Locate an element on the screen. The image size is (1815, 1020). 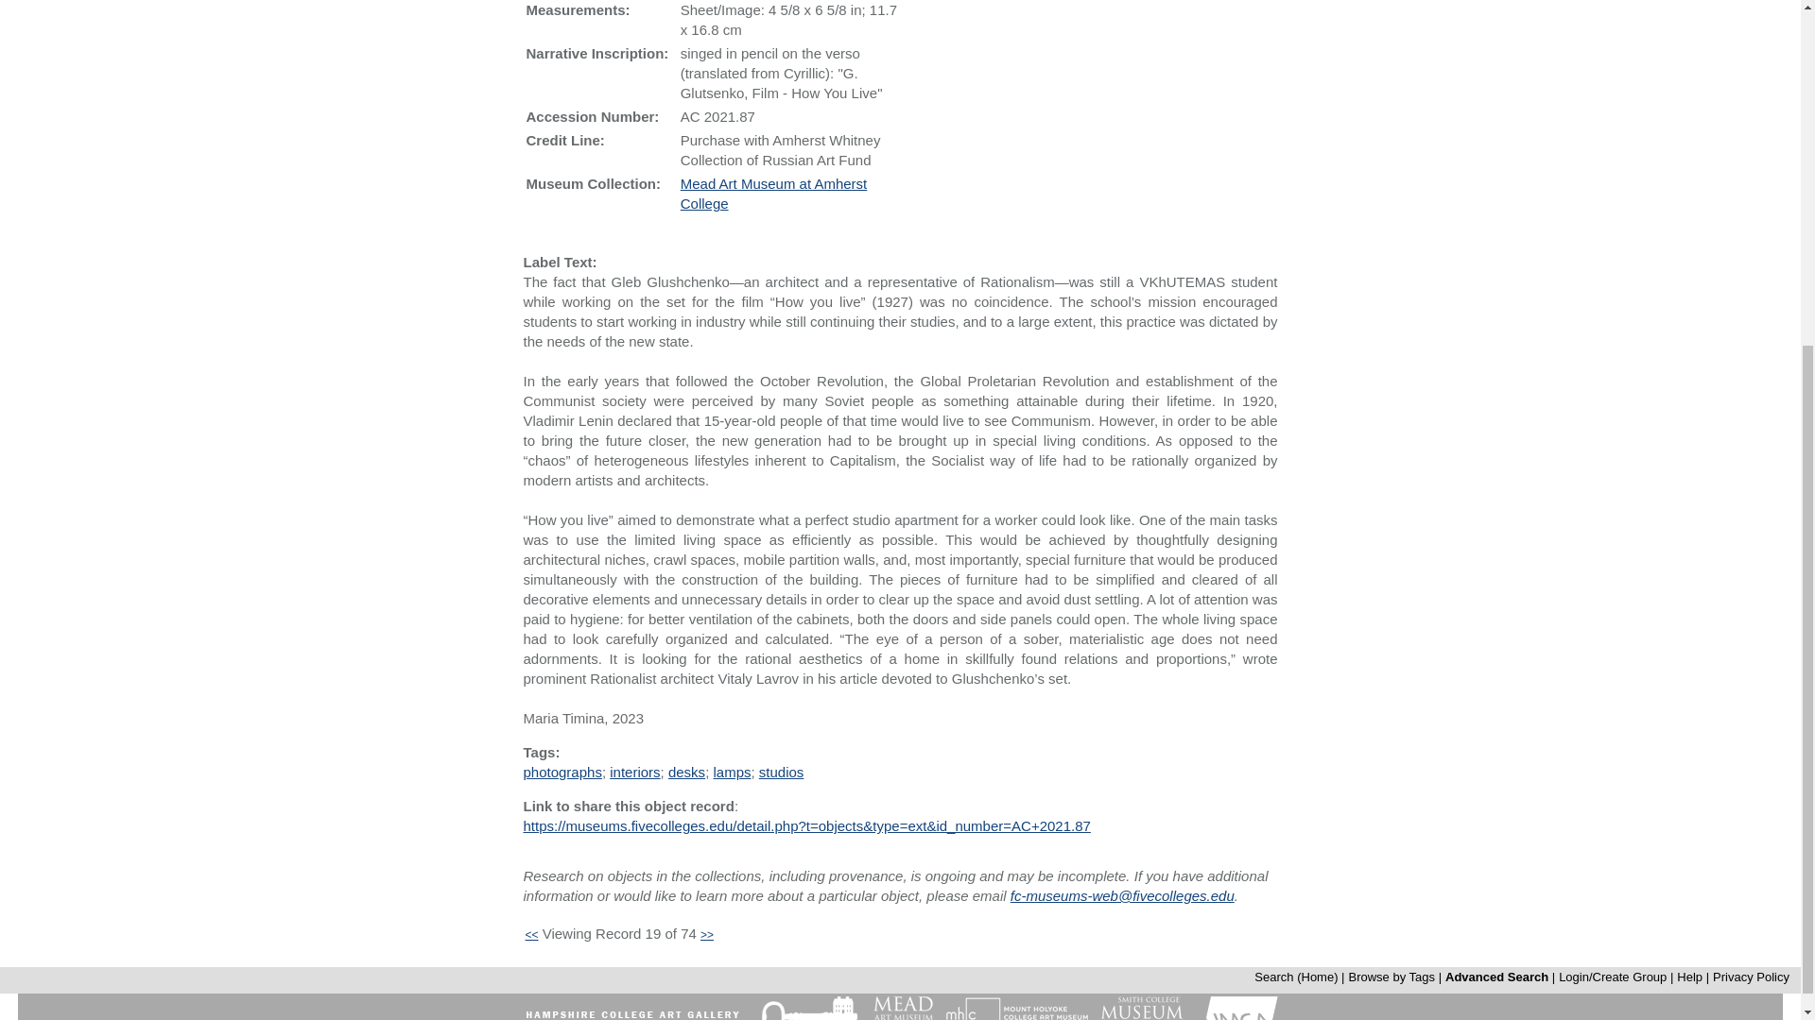
studios is located at coordinates (781, 772).